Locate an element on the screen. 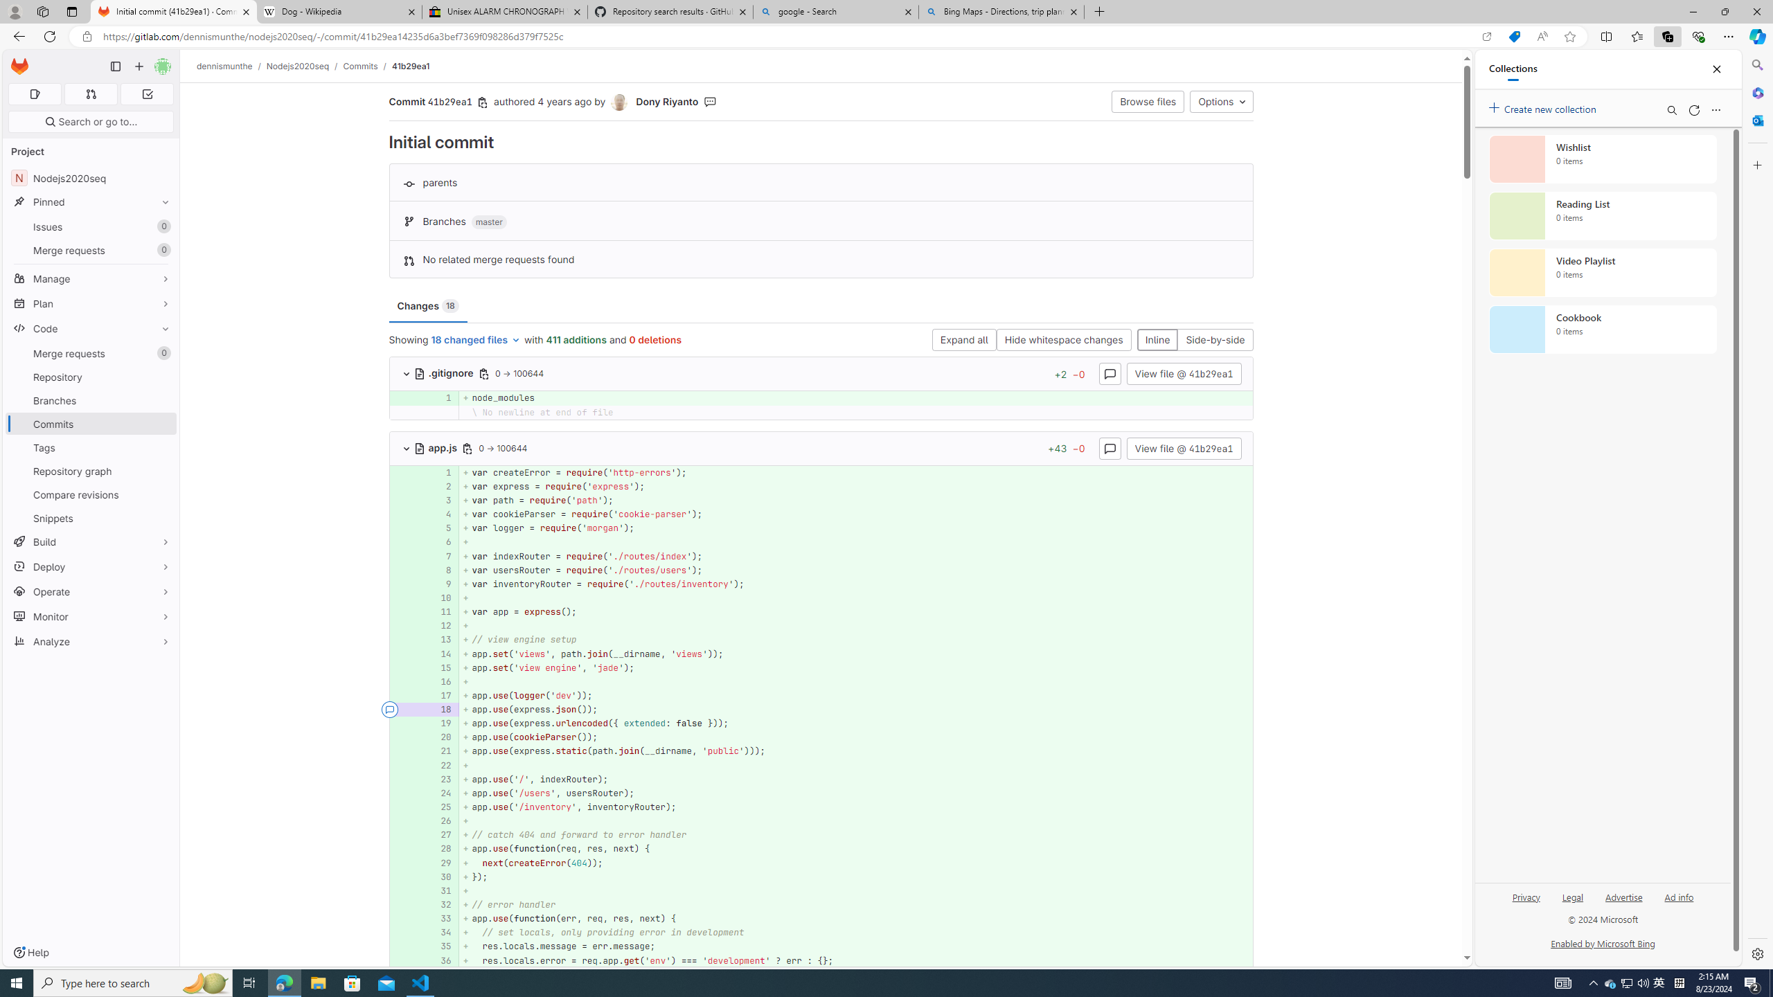 The height and width of the screenshot is (997, 1773). AutomationID: 4a68969ef8e858229267b842dedf42ab5dde4d50_0_24 is located at coordinates (821, 793).